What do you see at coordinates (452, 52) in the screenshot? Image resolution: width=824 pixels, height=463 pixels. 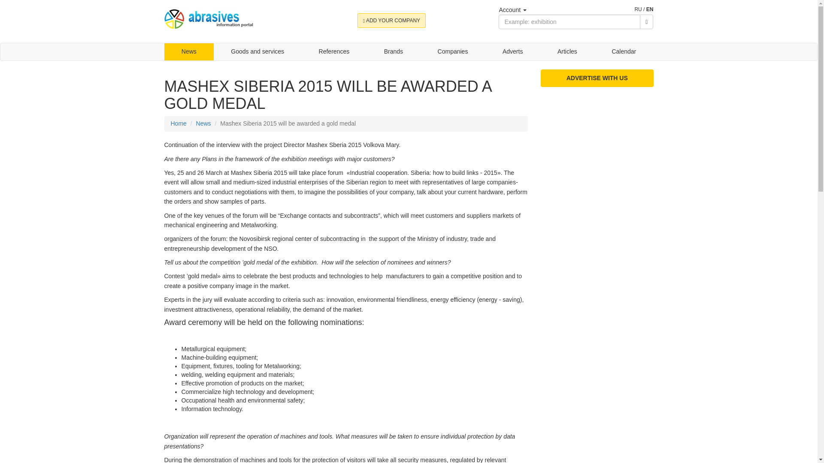 I see `Companies` at bounding box center [452, 52].